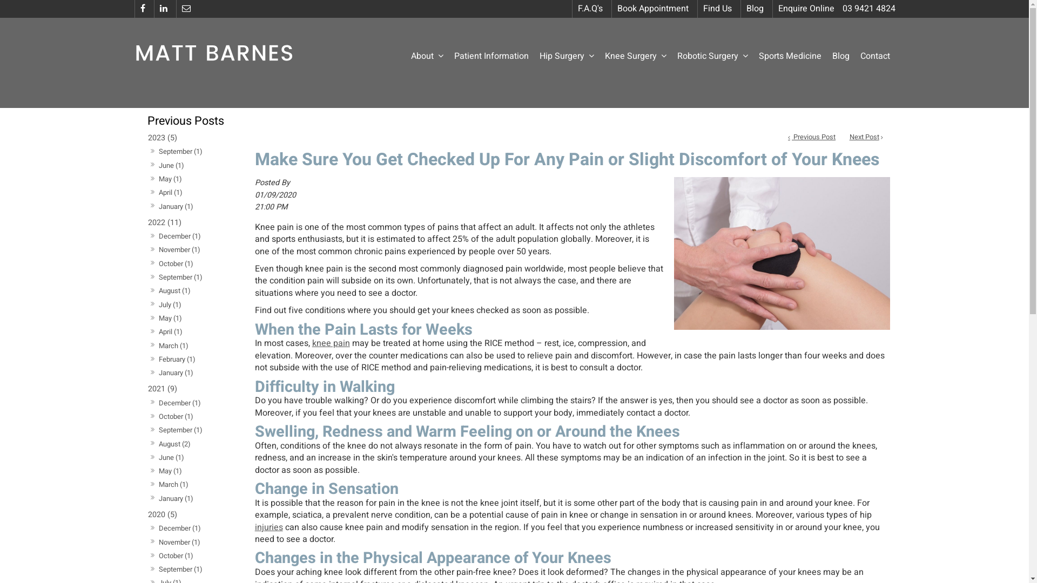 The image size is (1037, 583). I want to click on injuries, so click(269, 527).